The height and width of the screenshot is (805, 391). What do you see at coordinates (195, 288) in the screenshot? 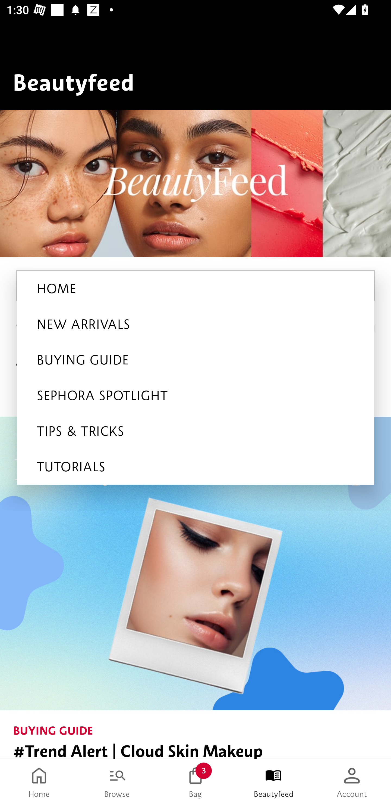
I see `HOME` at bounding box center [195, 288].